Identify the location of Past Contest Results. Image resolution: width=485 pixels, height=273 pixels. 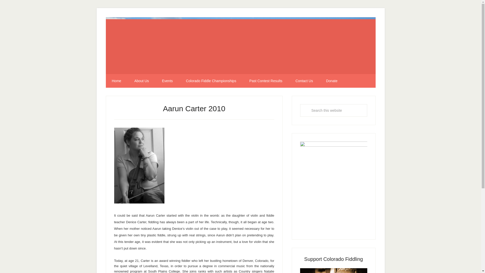
(266, 81).